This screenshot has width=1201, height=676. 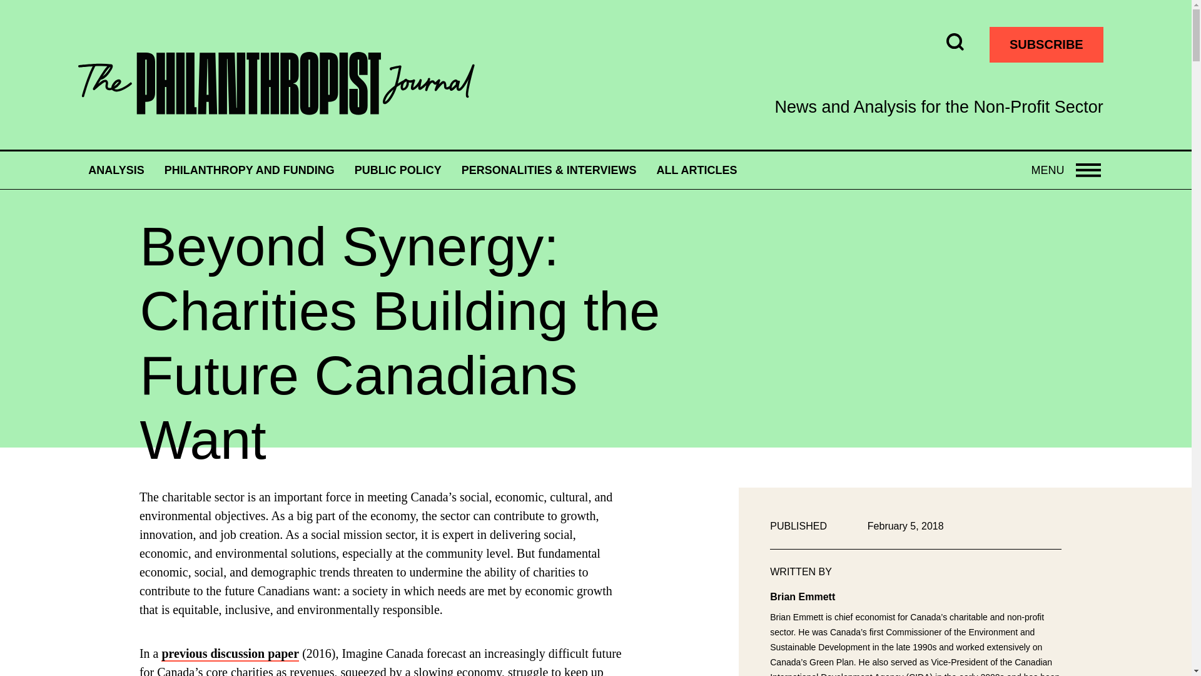 I want to click on PHILANTHROPY AND FUNDING, so click(x=1066, y=170).